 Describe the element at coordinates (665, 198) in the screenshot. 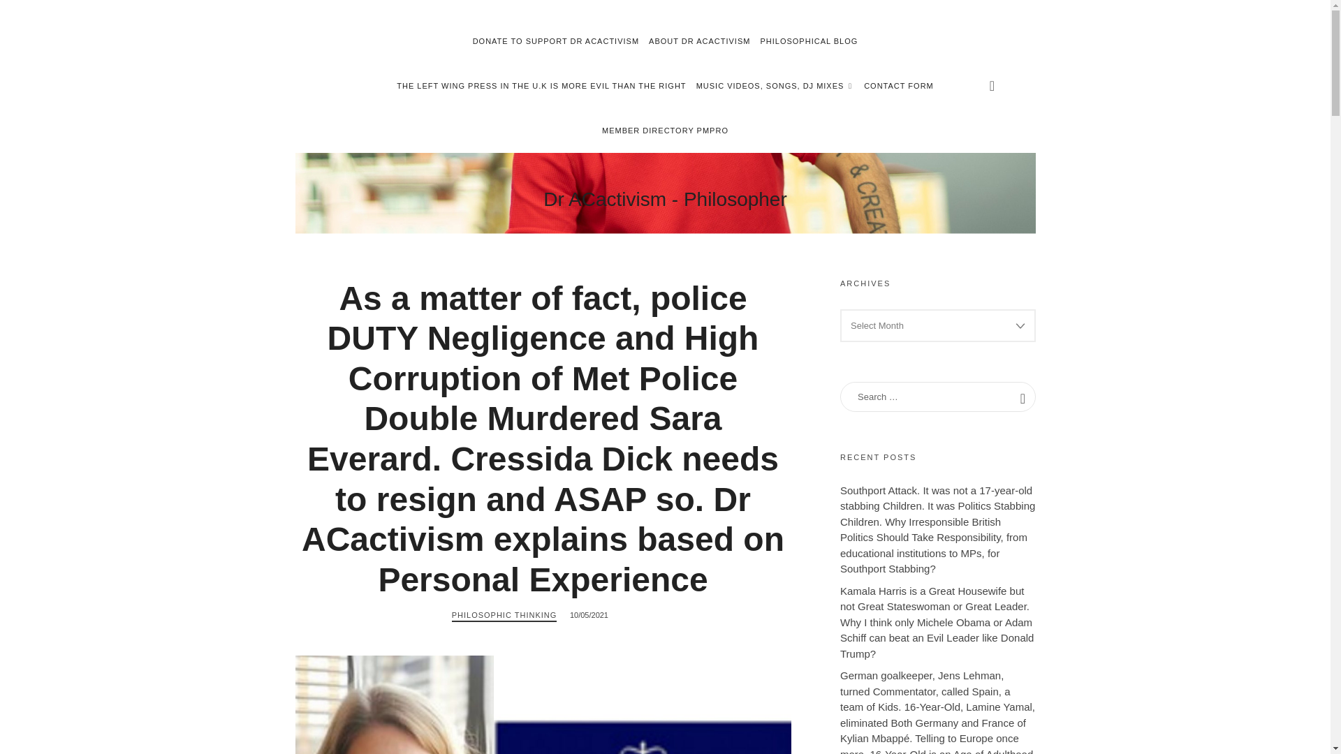

I see `THE LEFT WING PRESS IN THE U.K IS MORE EVIL THAN THE RIGHT` at that location.